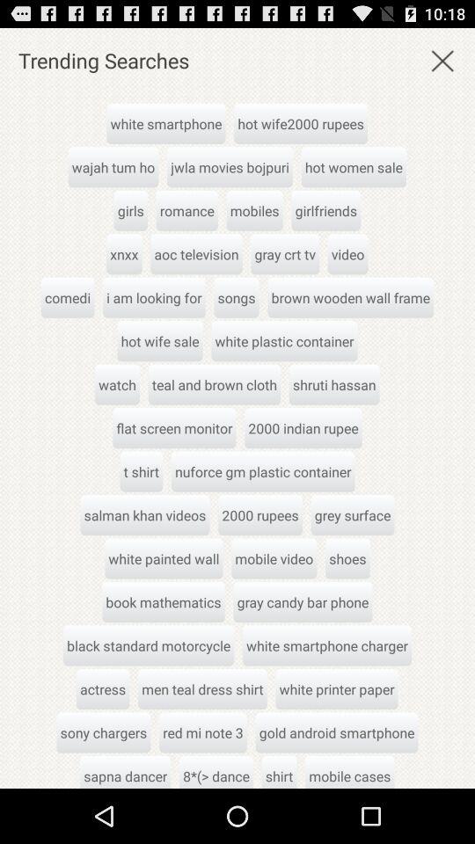 This screenshot has height=844, width=475. I want to click on close page, so click(442, 60).